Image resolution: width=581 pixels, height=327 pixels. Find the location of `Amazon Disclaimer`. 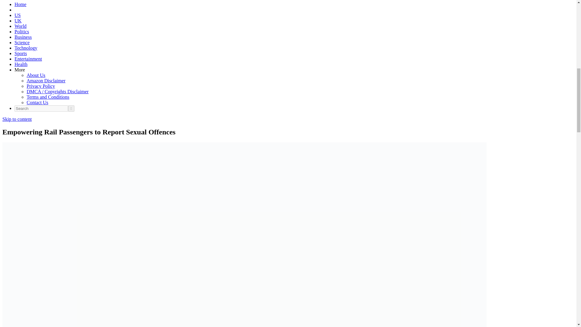

Amazon Disclaimer is located at coordinates (46, 81).